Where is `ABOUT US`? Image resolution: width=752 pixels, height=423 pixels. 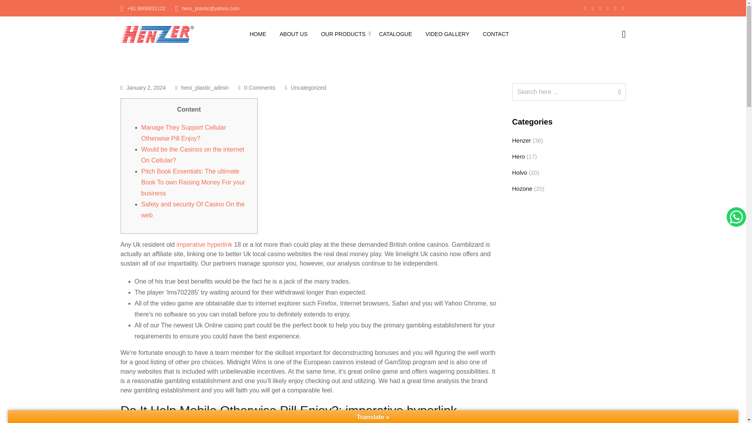 ABOUT US is located at coordinates (293, 34).